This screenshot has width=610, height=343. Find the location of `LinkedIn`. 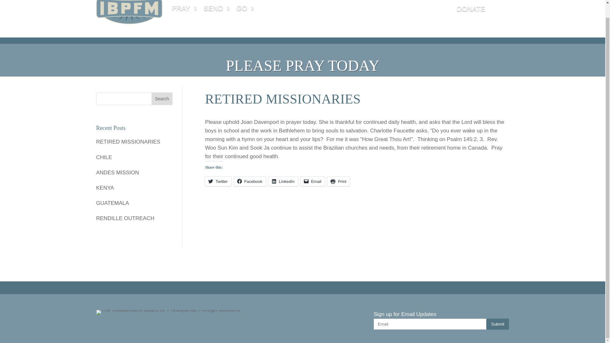

LinkedIn is located at coordinates (283, 181).